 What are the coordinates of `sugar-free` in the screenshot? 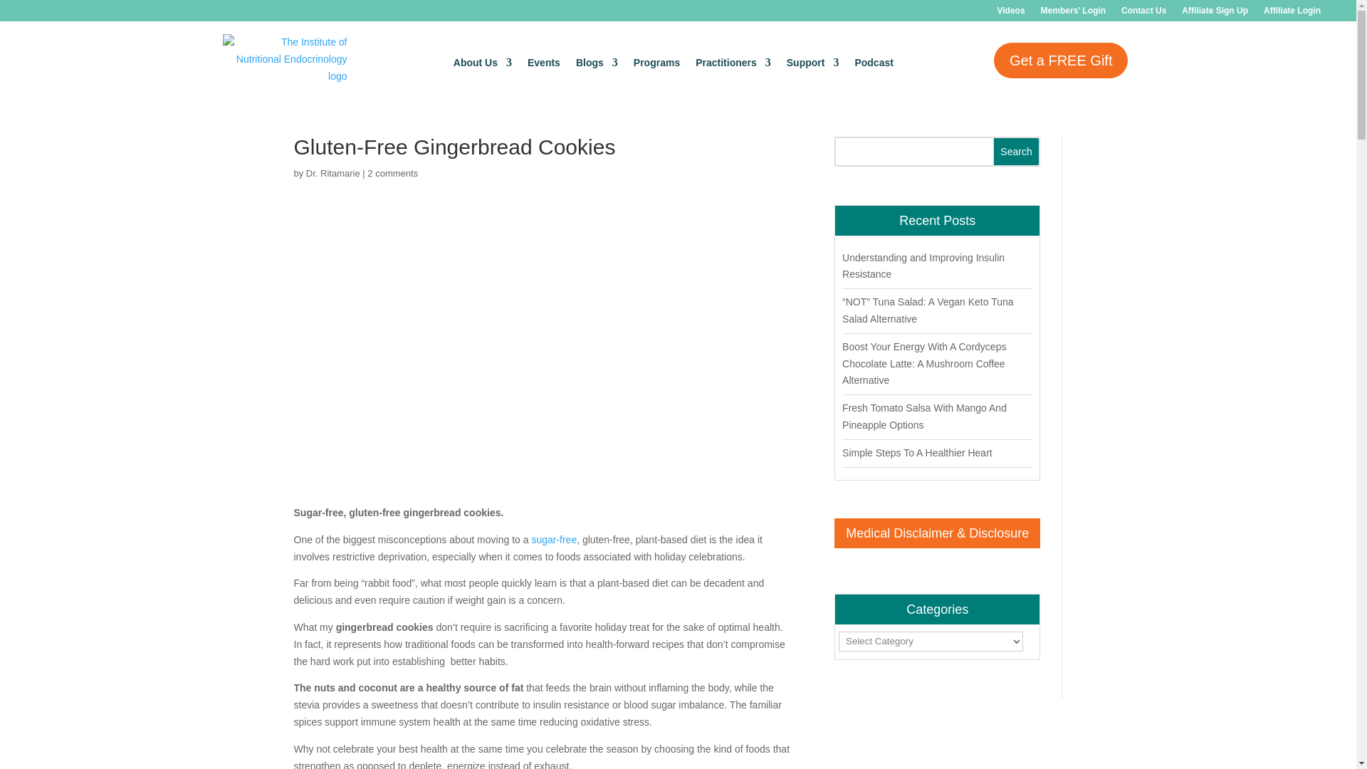 It's located at (554, 539).